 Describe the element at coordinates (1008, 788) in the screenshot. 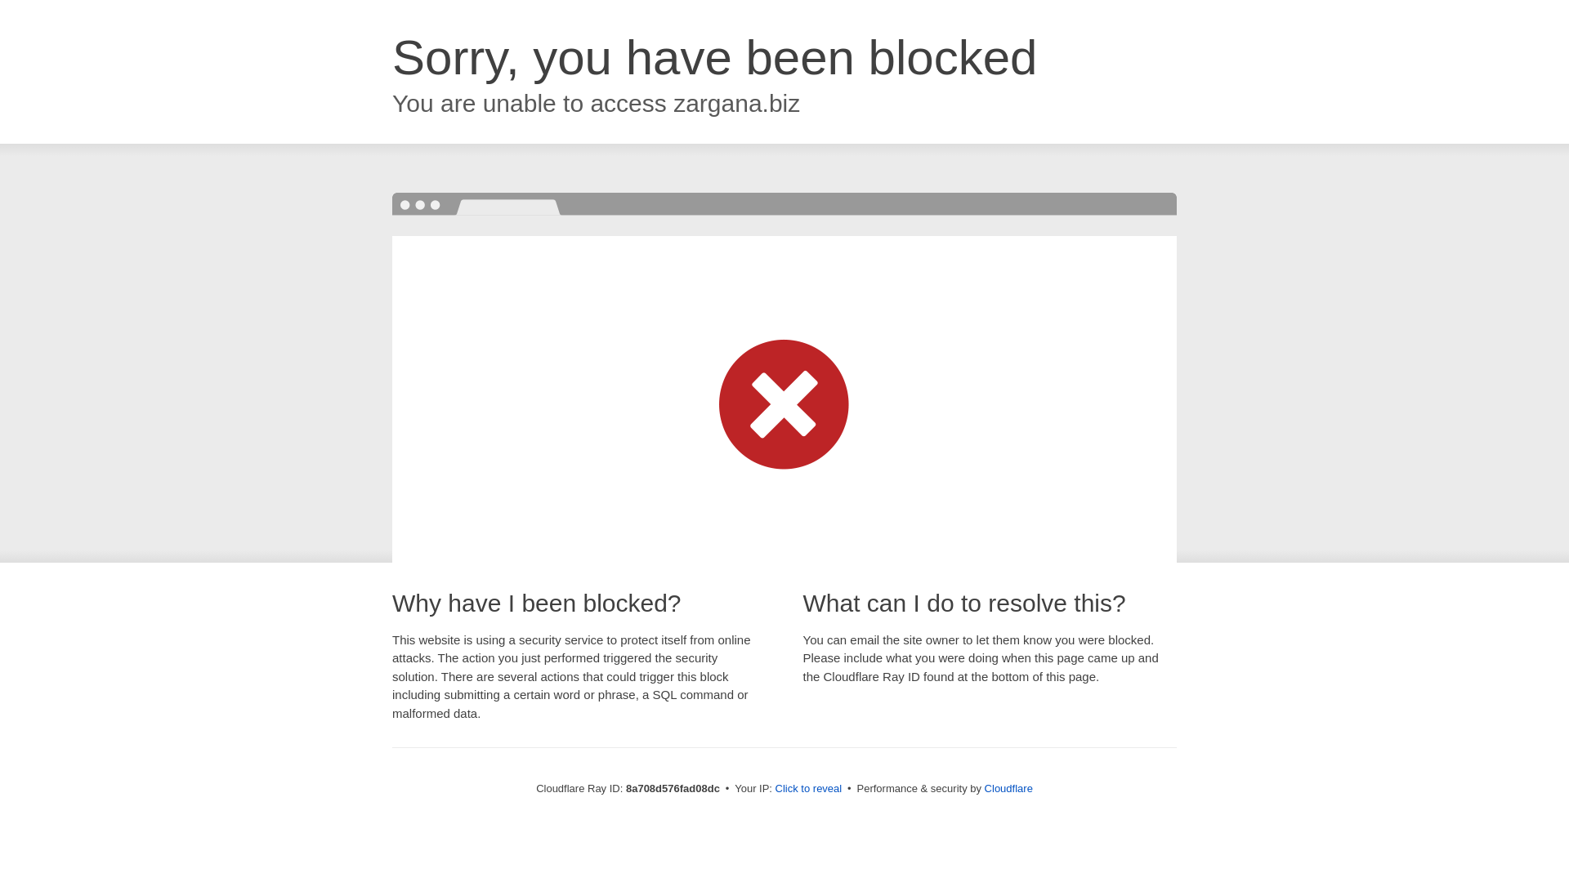

I see `Cloudflare` at that location.